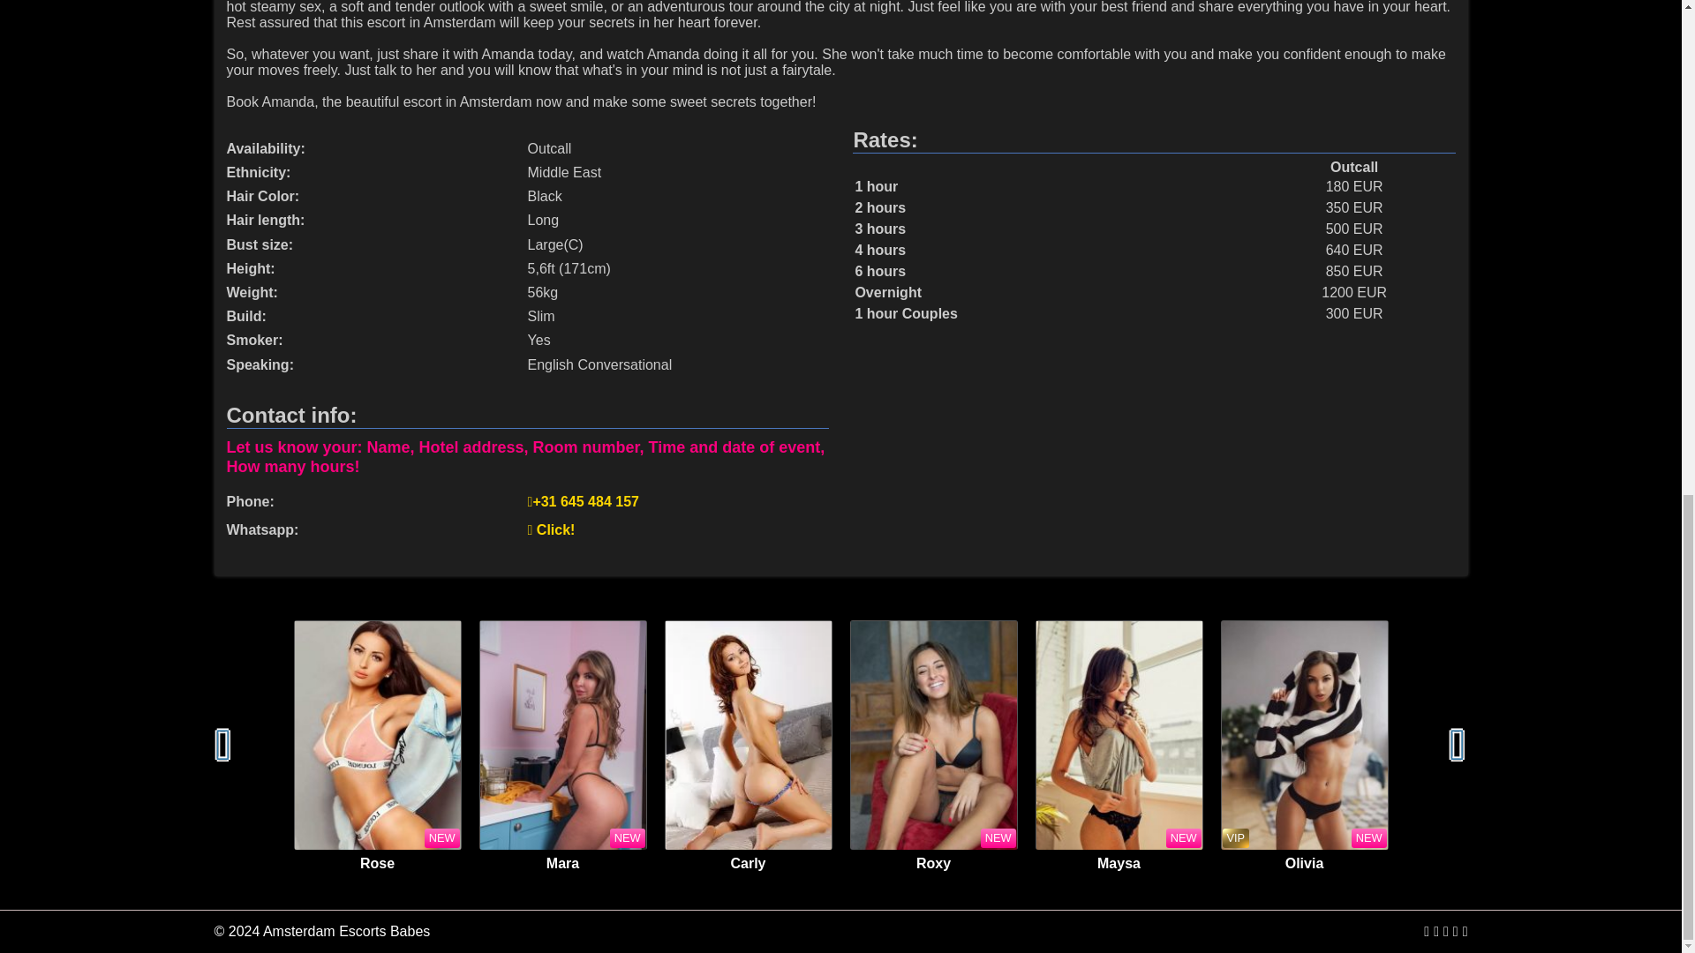  I want to click on Click!, so click(551, 529).